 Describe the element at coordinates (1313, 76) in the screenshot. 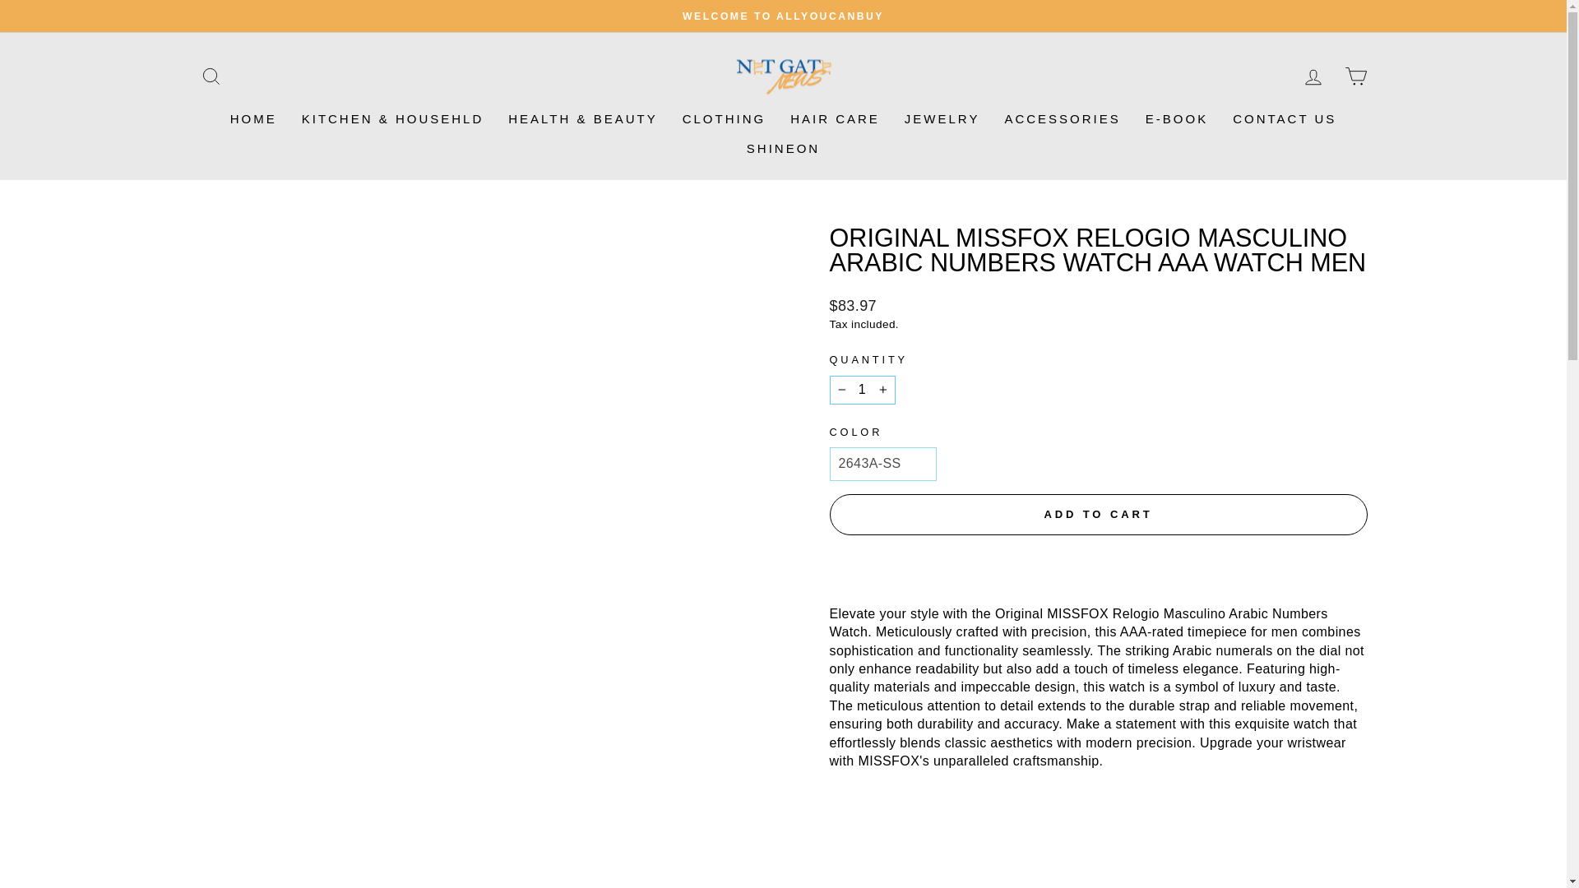

I see `LOG IN` at that location.